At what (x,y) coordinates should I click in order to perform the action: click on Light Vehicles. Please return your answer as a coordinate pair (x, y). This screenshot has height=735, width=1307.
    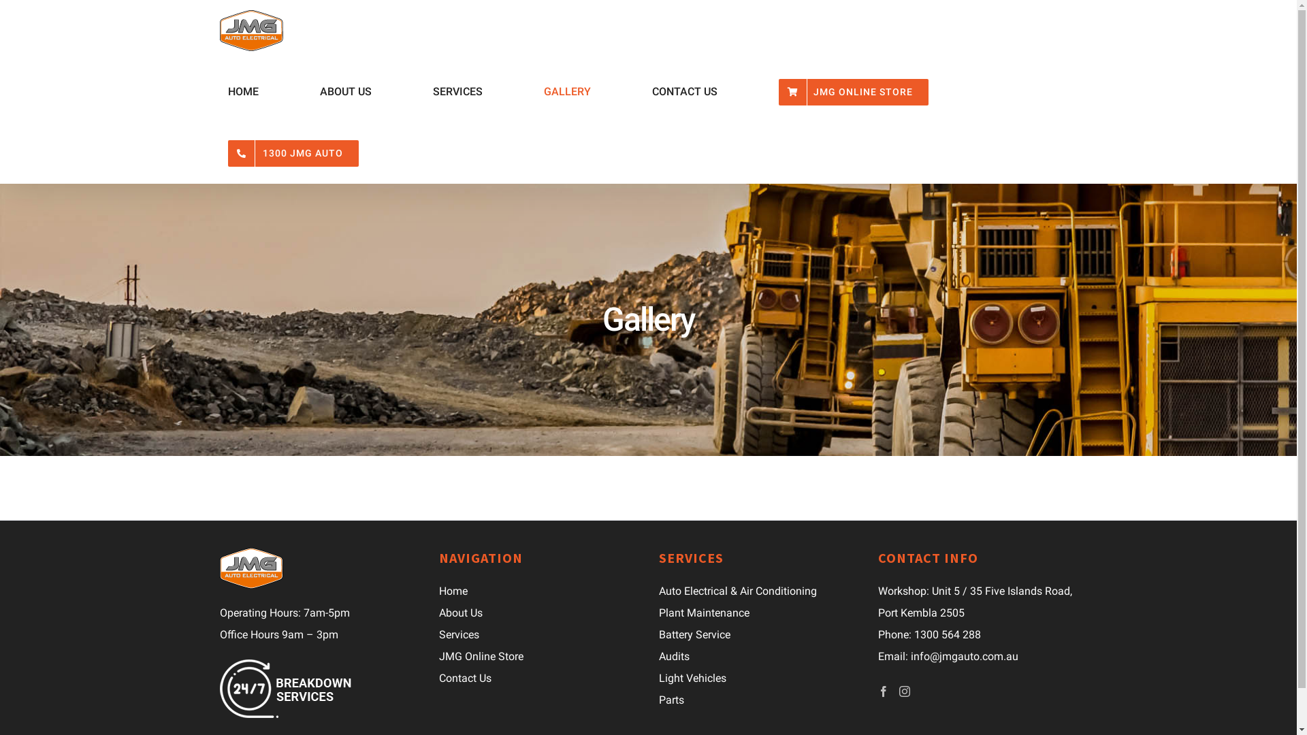
    Looking at the image, I should click on (758, 679).